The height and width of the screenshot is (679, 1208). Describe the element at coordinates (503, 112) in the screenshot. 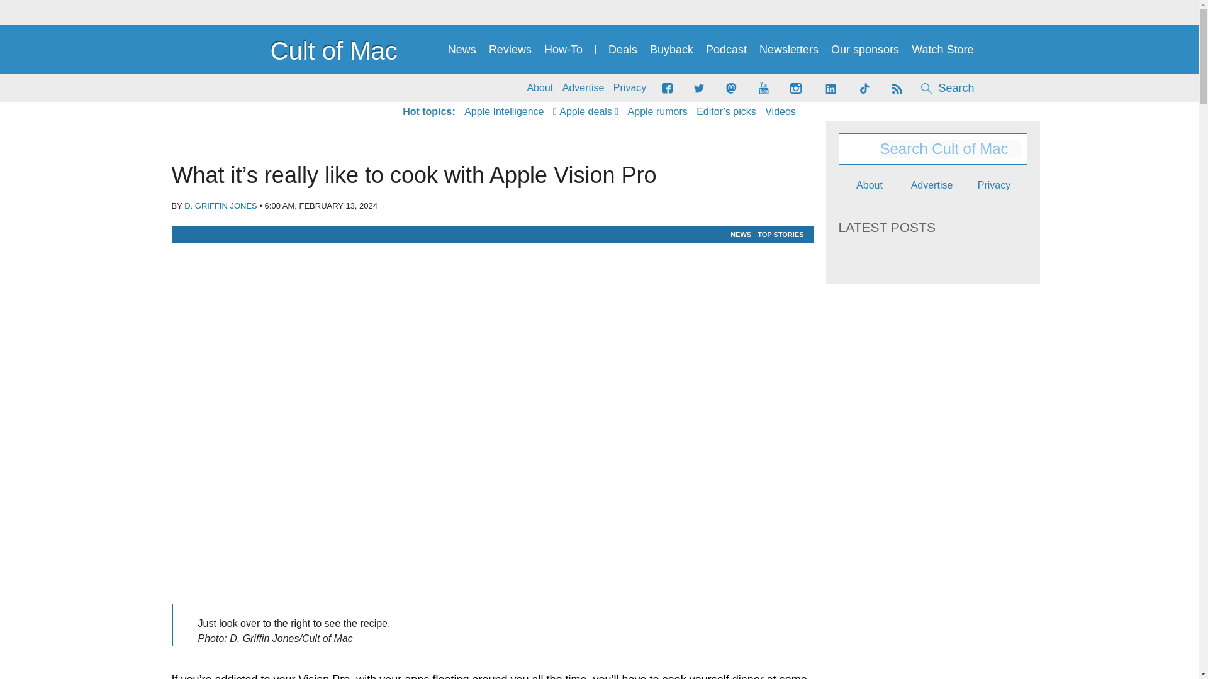

I see `Apple Intelligence` at that location.